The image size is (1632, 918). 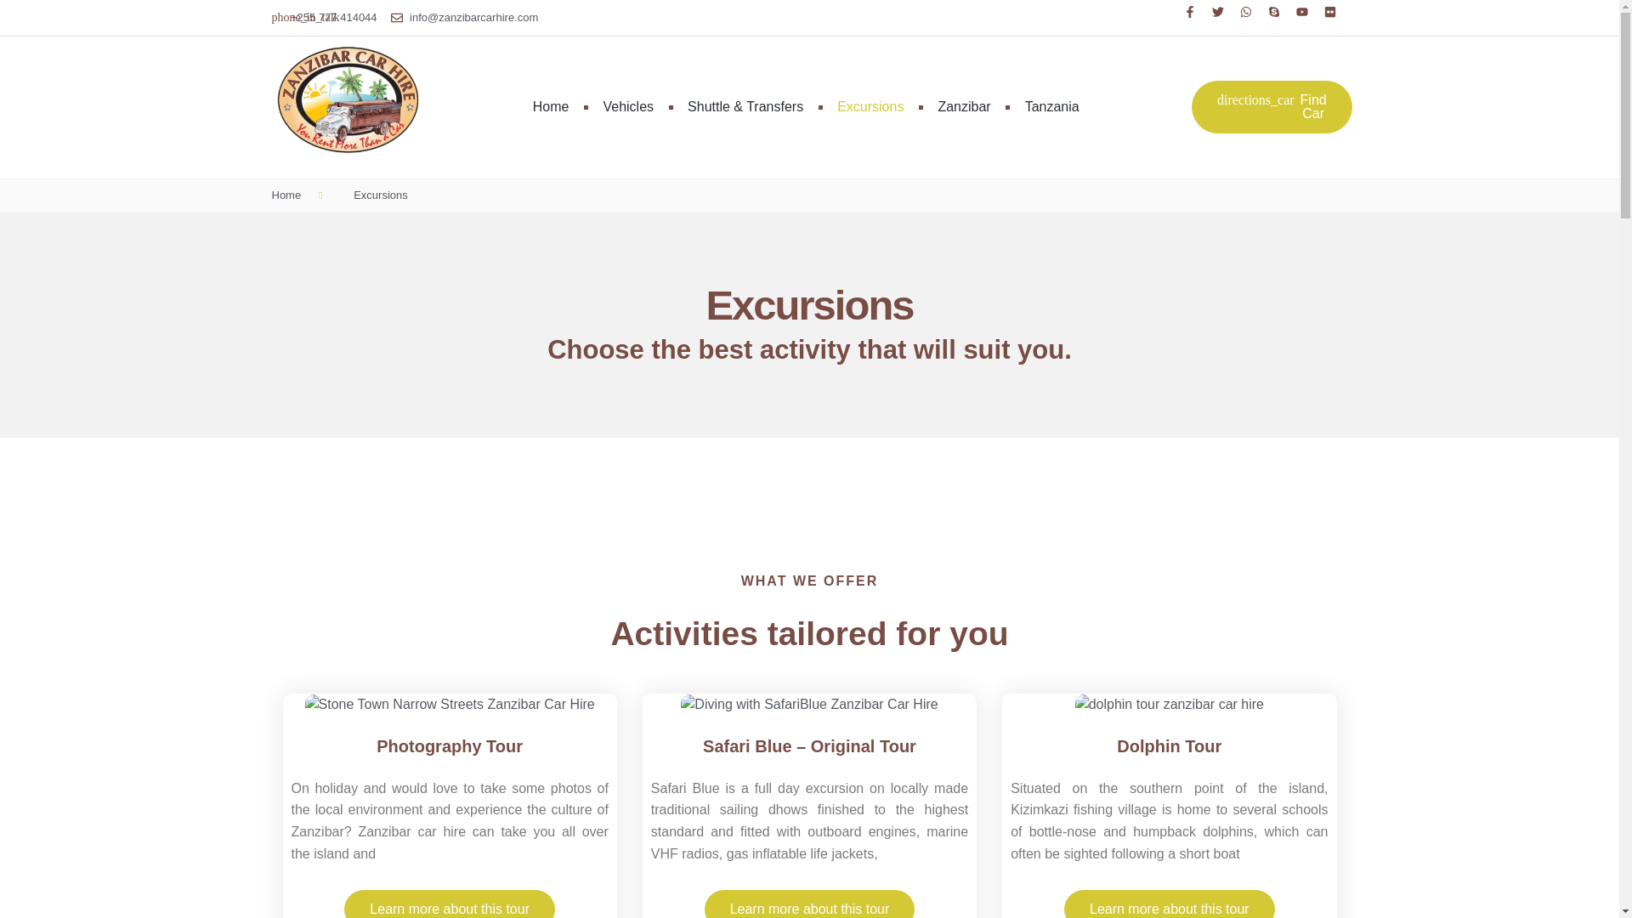 I want to click on Zanzibar, so click(x=964, y=107).